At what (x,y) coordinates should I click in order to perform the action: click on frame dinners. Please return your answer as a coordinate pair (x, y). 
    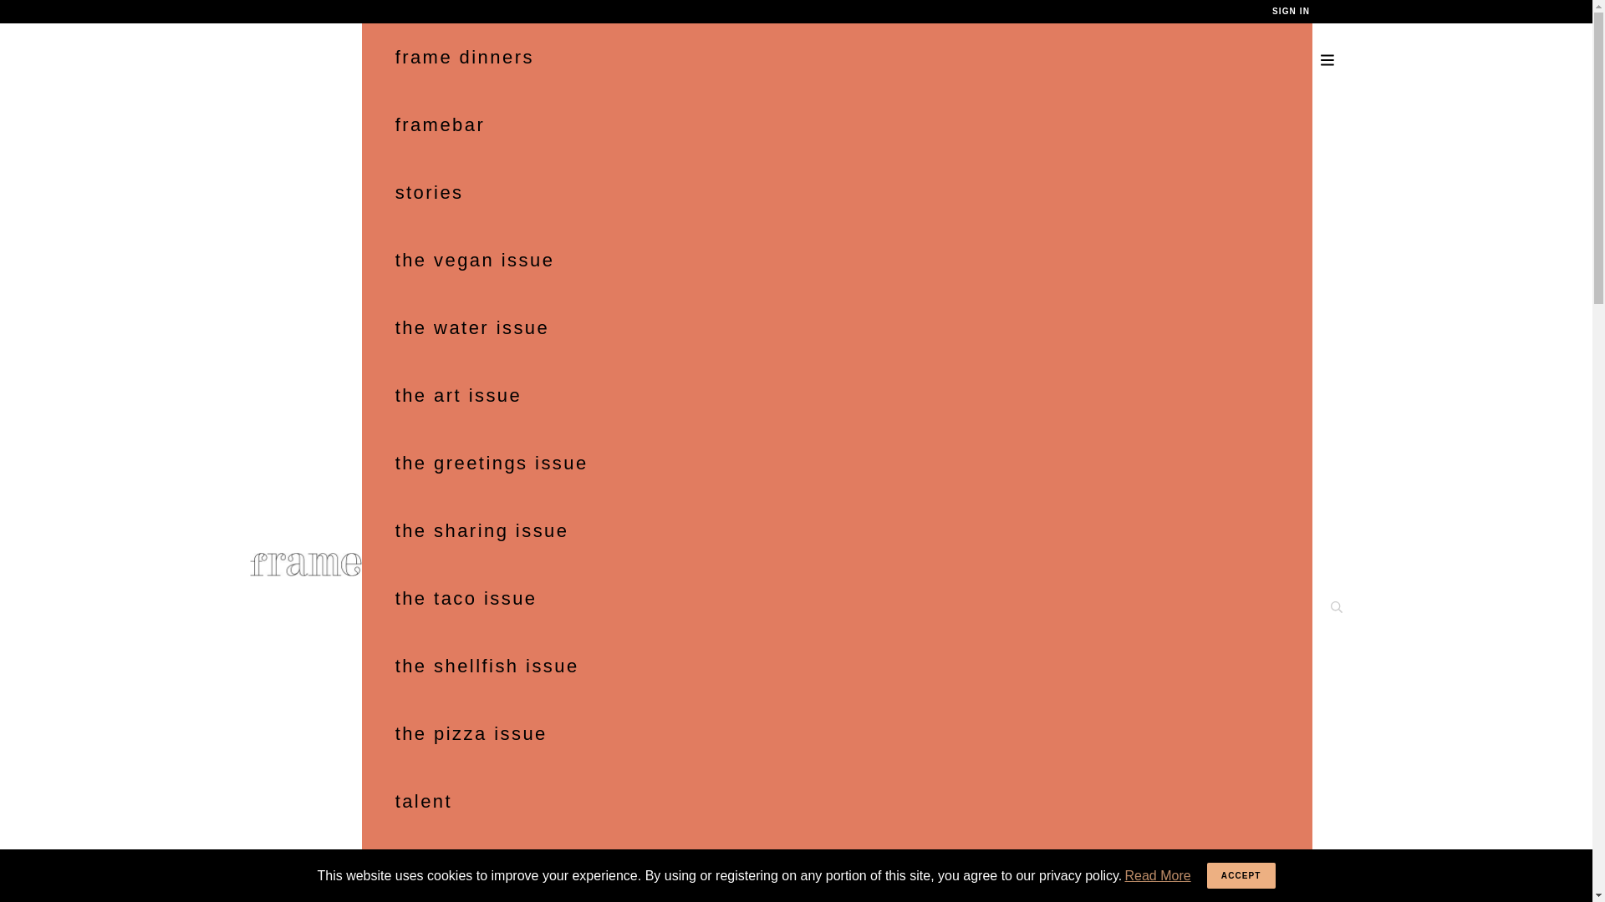
    Looking at the image, I should click on (838, 57).